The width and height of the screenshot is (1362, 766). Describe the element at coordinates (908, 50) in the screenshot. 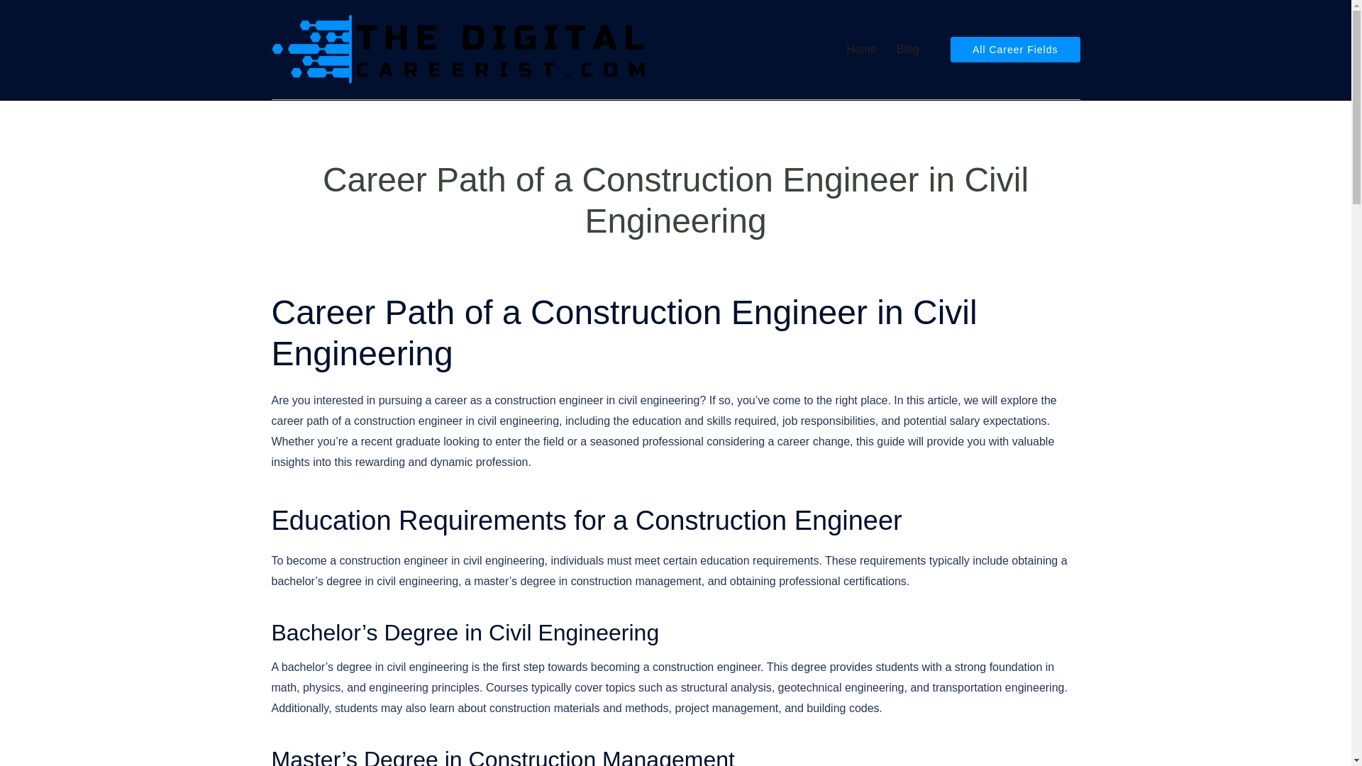

I see `Blog` at that location.